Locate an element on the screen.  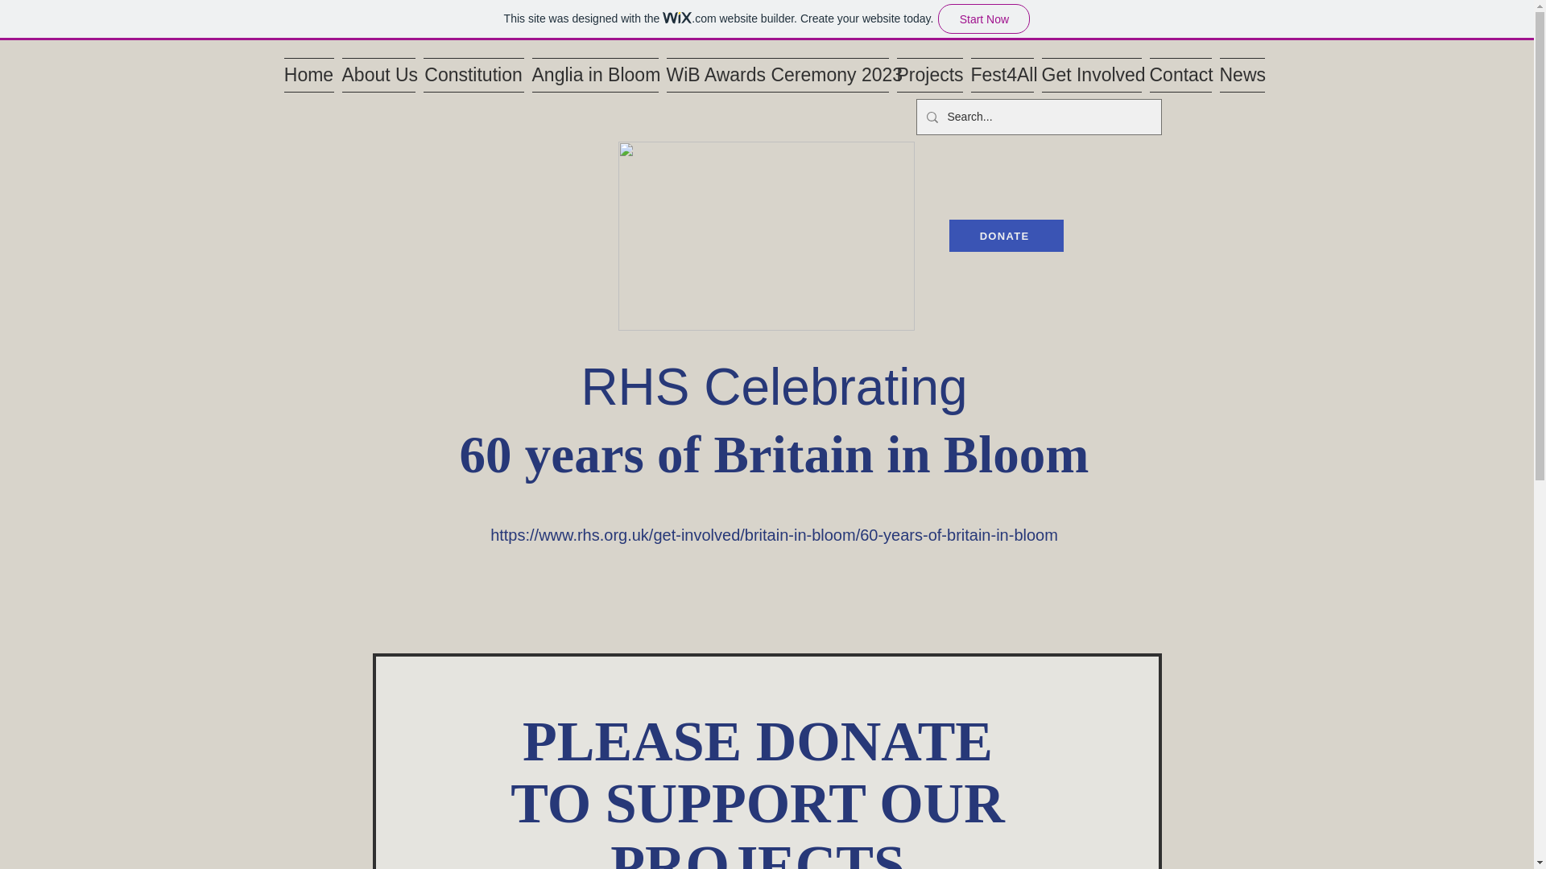
Constitution is located at coordinates (473, 75).